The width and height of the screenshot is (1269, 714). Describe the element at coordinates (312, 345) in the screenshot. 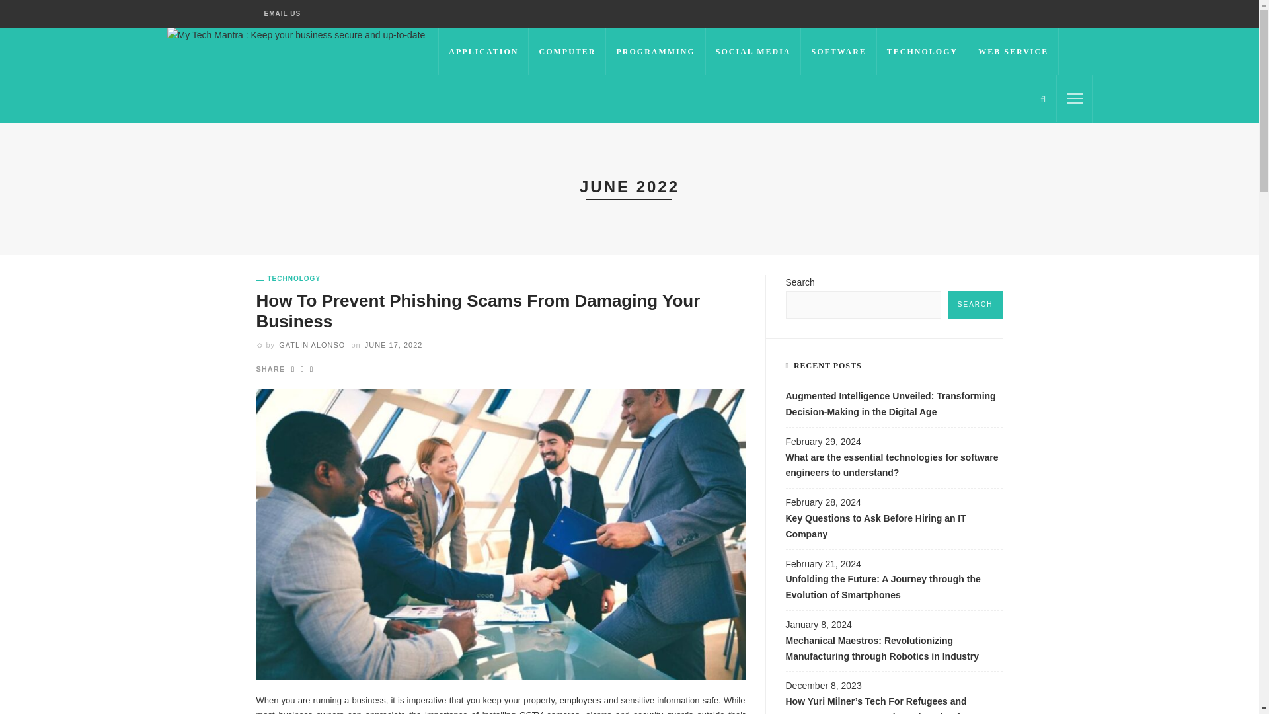

I see `GATLIN ALONSO` at that location.